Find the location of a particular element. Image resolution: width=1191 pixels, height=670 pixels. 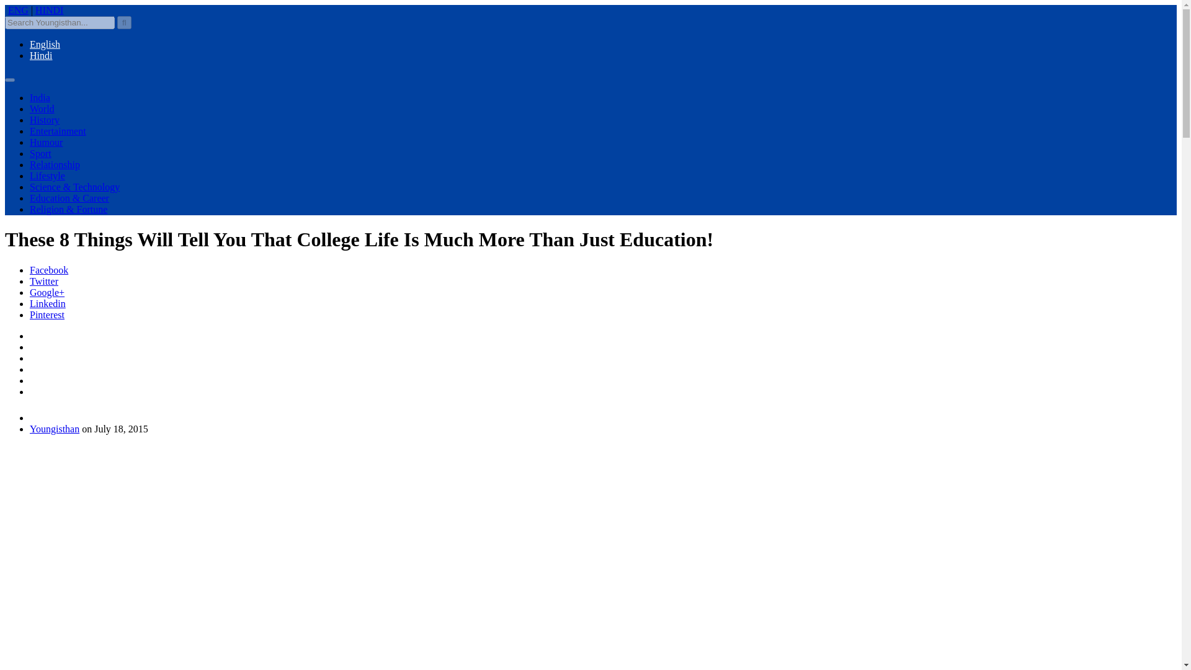

World is located at coordinates (42, 109).